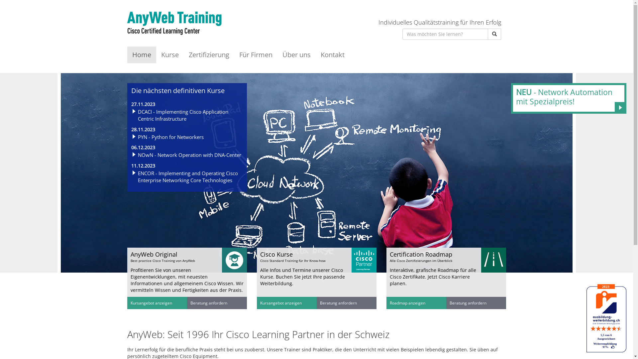 The width and height of the screenshot is (638, 359). Describe the element at coordinates (170, 137) in the screenshot. I see `PYN - Python for Networkers` at that location.